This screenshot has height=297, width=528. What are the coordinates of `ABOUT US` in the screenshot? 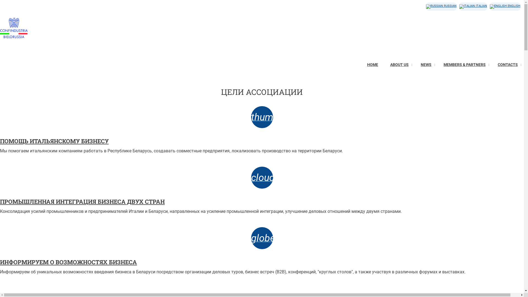 It's located at (399, 65).